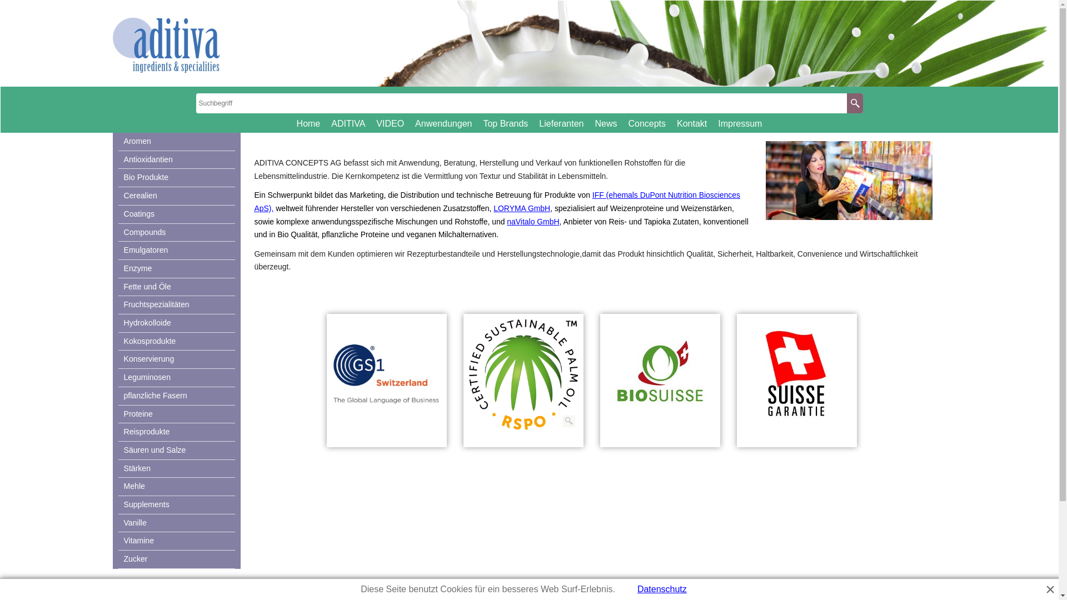  What do you see at coordinates (855, 103) in the screenshot?
I see `Suche ` at bounding box center [855, 103].